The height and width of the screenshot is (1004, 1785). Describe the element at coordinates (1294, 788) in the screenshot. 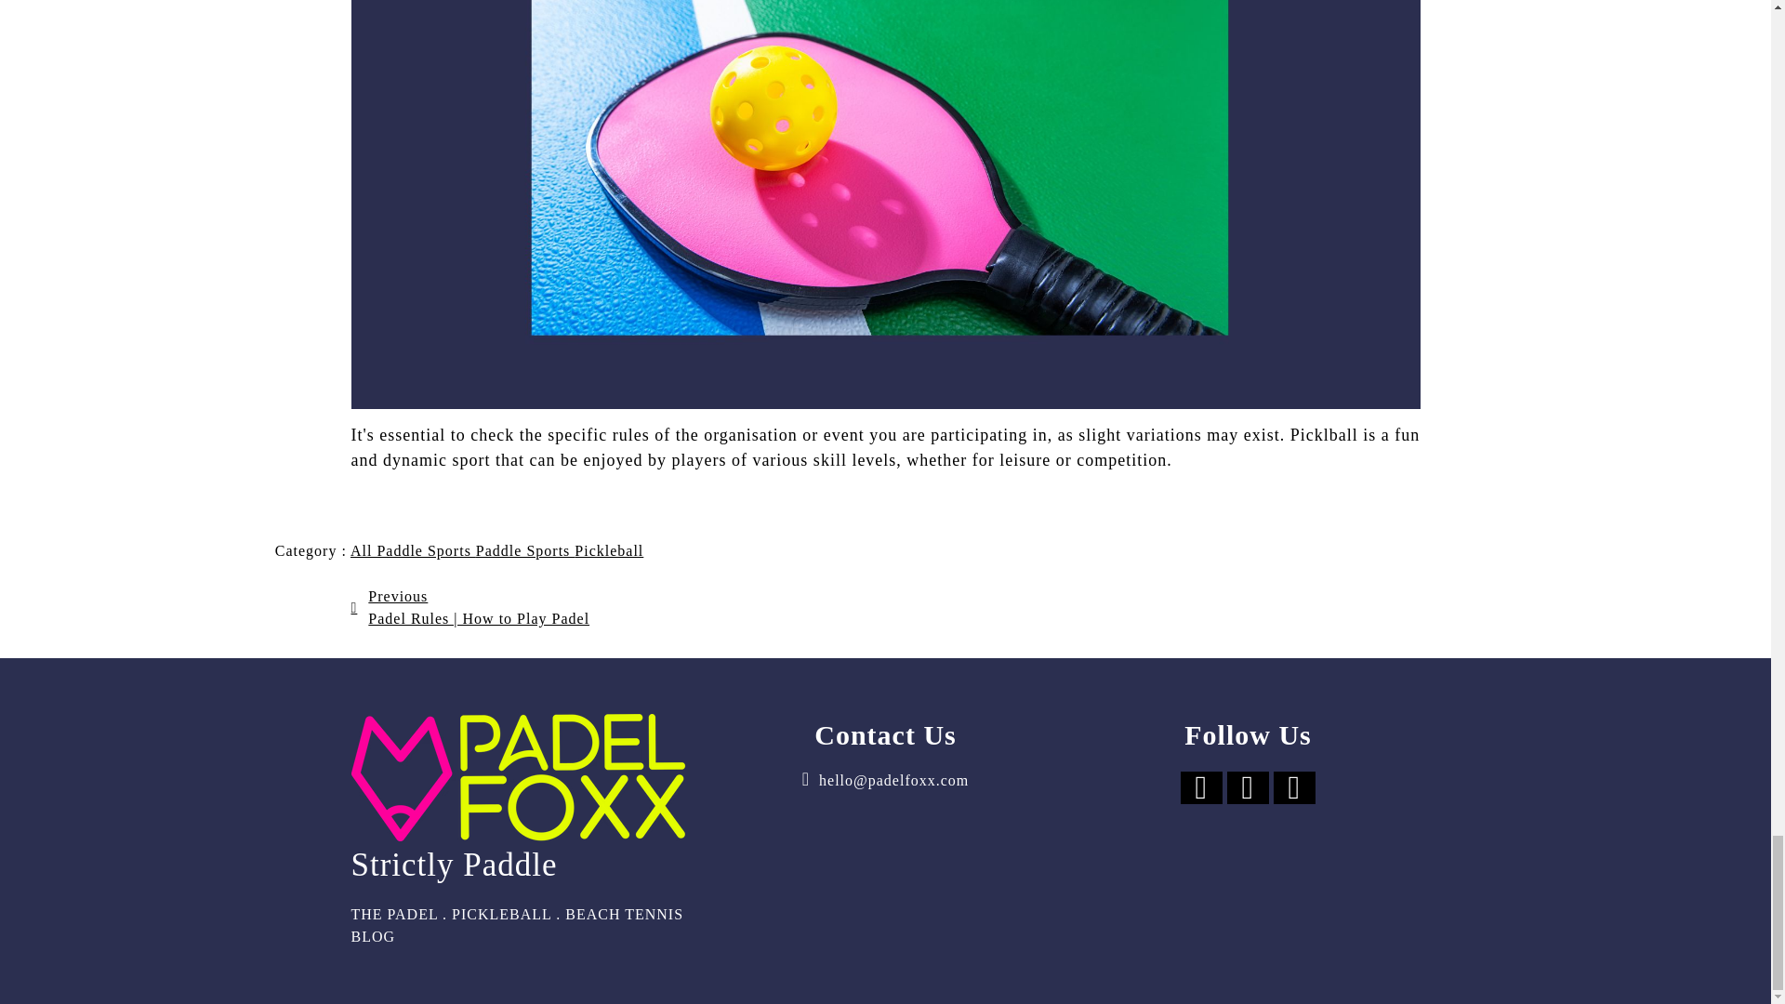

I see `fab fa-instagram` at that location.